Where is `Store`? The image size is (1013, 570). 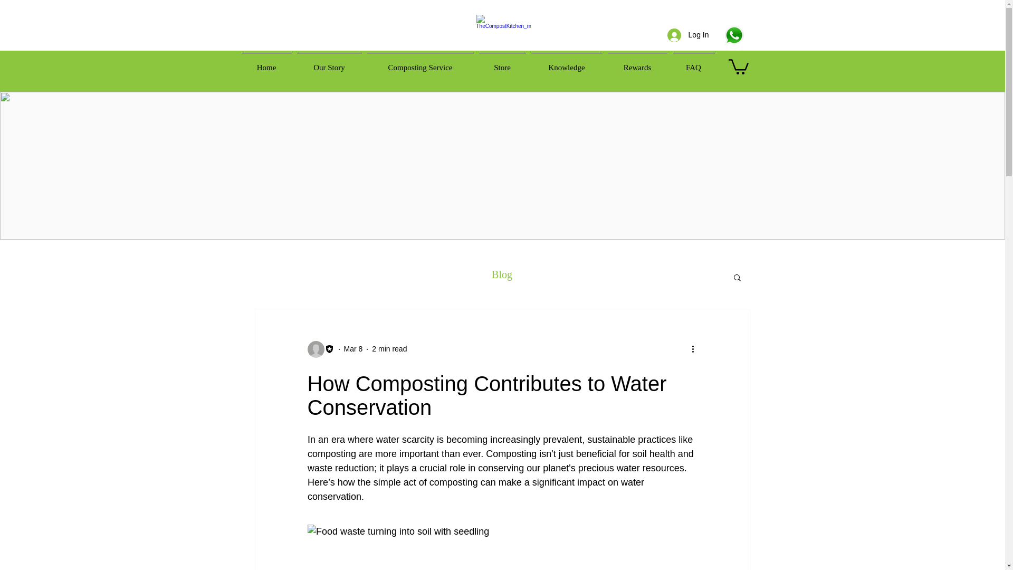
Store is located at coordinates (502, 63).